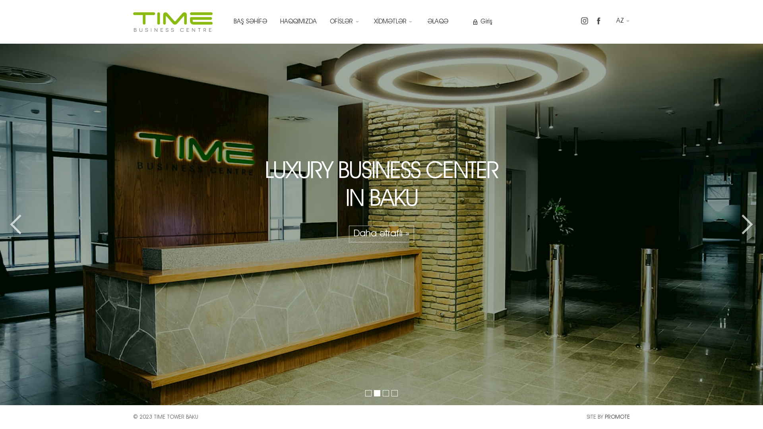  What do you see at coordinates (618, 417) in the screenshot?
I see `PROMOTE` at bounding box center [618, 417].